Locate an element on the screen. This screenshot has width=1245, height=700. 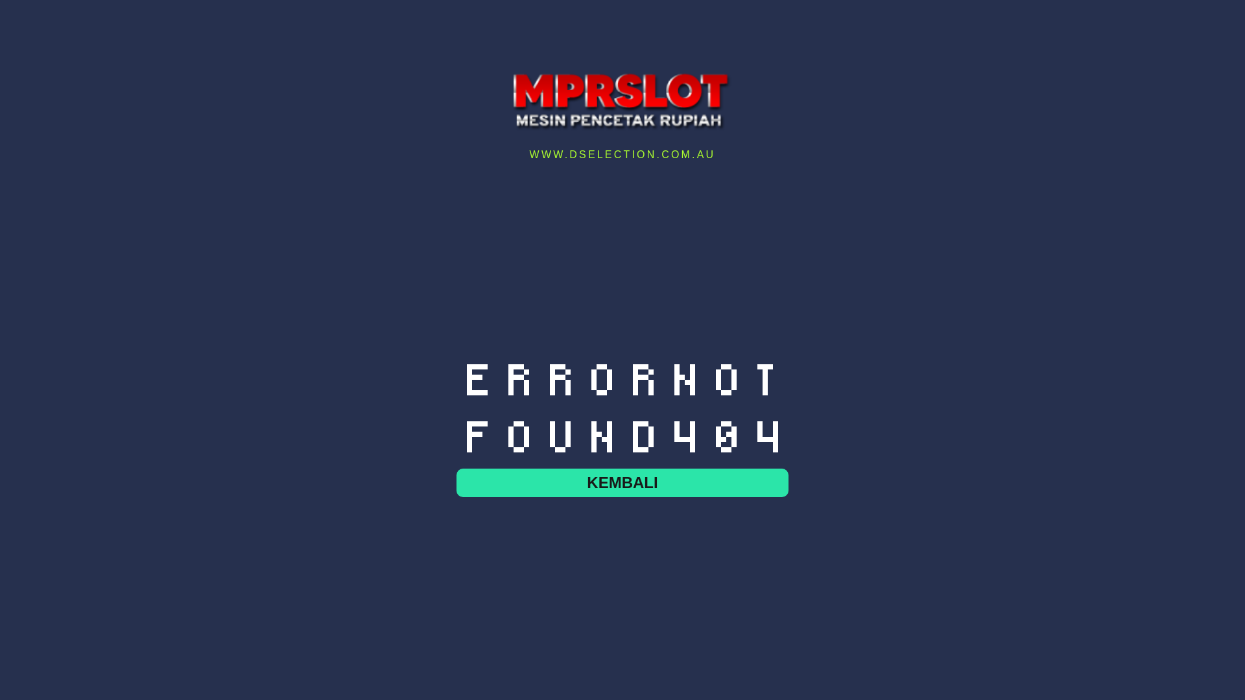
KEMBALI is located at coordinates (622, 483).